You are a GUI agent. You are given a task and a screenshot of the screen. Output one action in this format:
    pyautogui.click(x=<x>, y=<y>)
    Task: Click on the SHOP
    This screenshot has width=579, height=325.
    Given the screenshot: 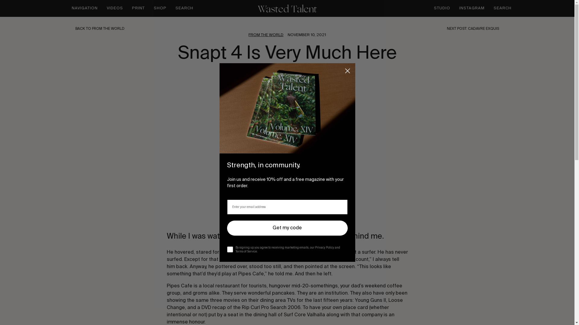 What is the action you would take?
    pyautogui.click(x=160, y=8)
    